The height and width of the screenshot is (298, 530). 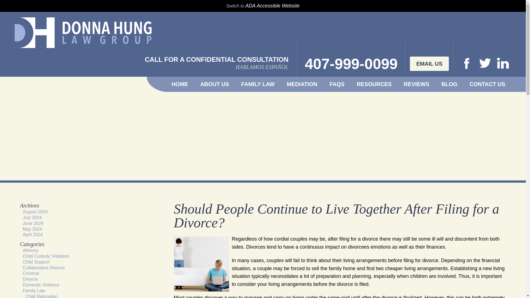 I want to click on ABOUT US, so click(x=214, y=84).